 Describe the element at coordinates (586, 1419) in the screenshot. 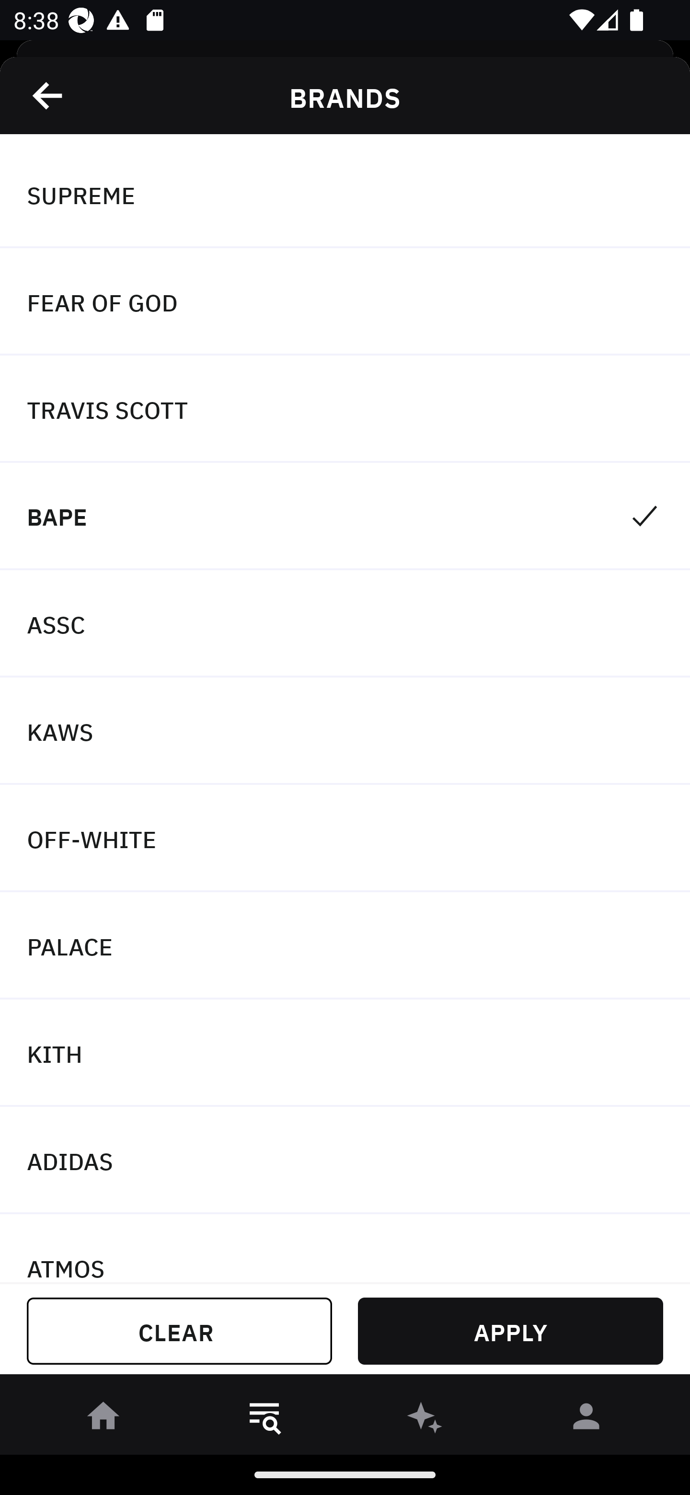

I see `󰀄` at that location.